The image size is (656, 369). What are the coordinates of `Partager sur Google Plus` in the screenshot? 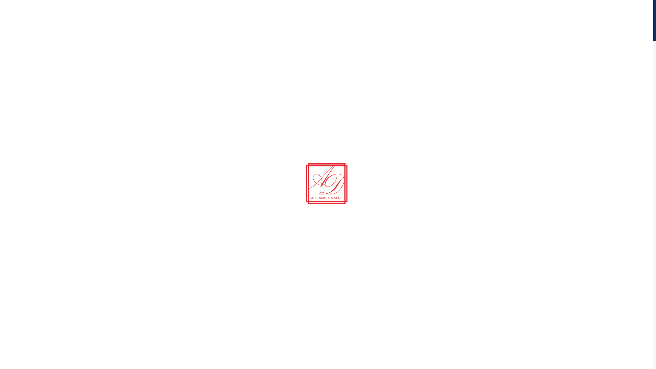 It's located at (647, 149).